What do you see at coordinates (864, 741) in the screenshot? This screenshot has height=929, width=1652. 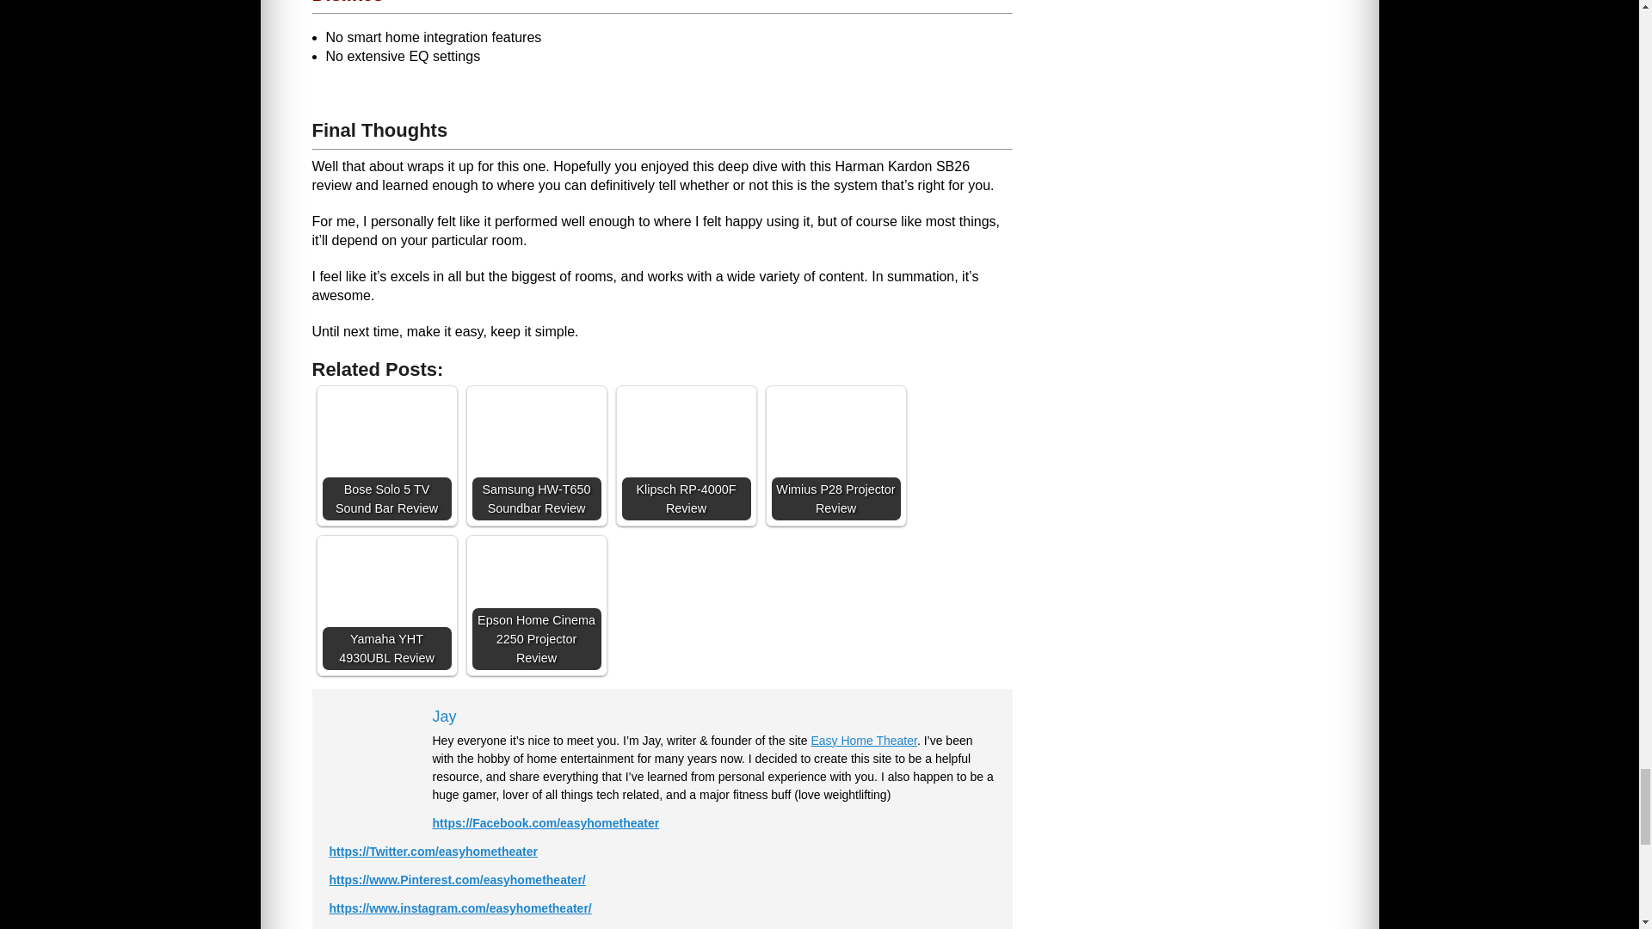 I see `Easy Home Theater` at bounding box center [864, 741].